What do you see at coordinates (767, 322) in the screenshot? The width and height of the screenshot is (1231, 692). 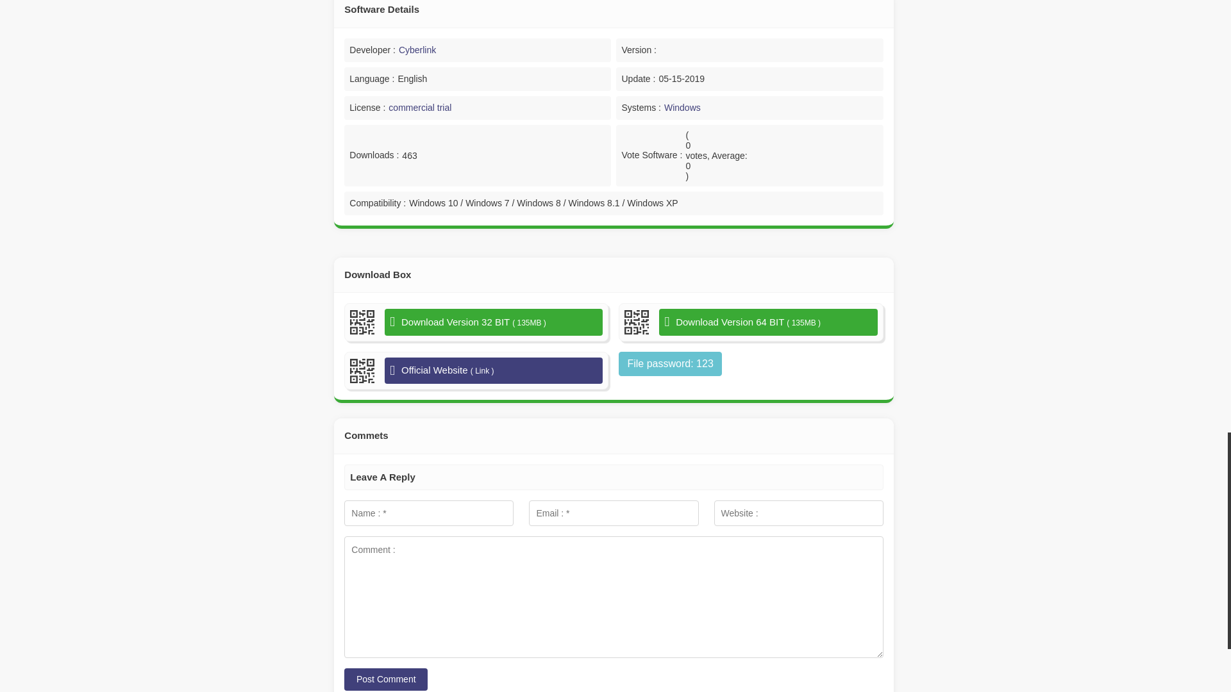 I see `Download Version 64 BIT` at bounding box center [767, 322].